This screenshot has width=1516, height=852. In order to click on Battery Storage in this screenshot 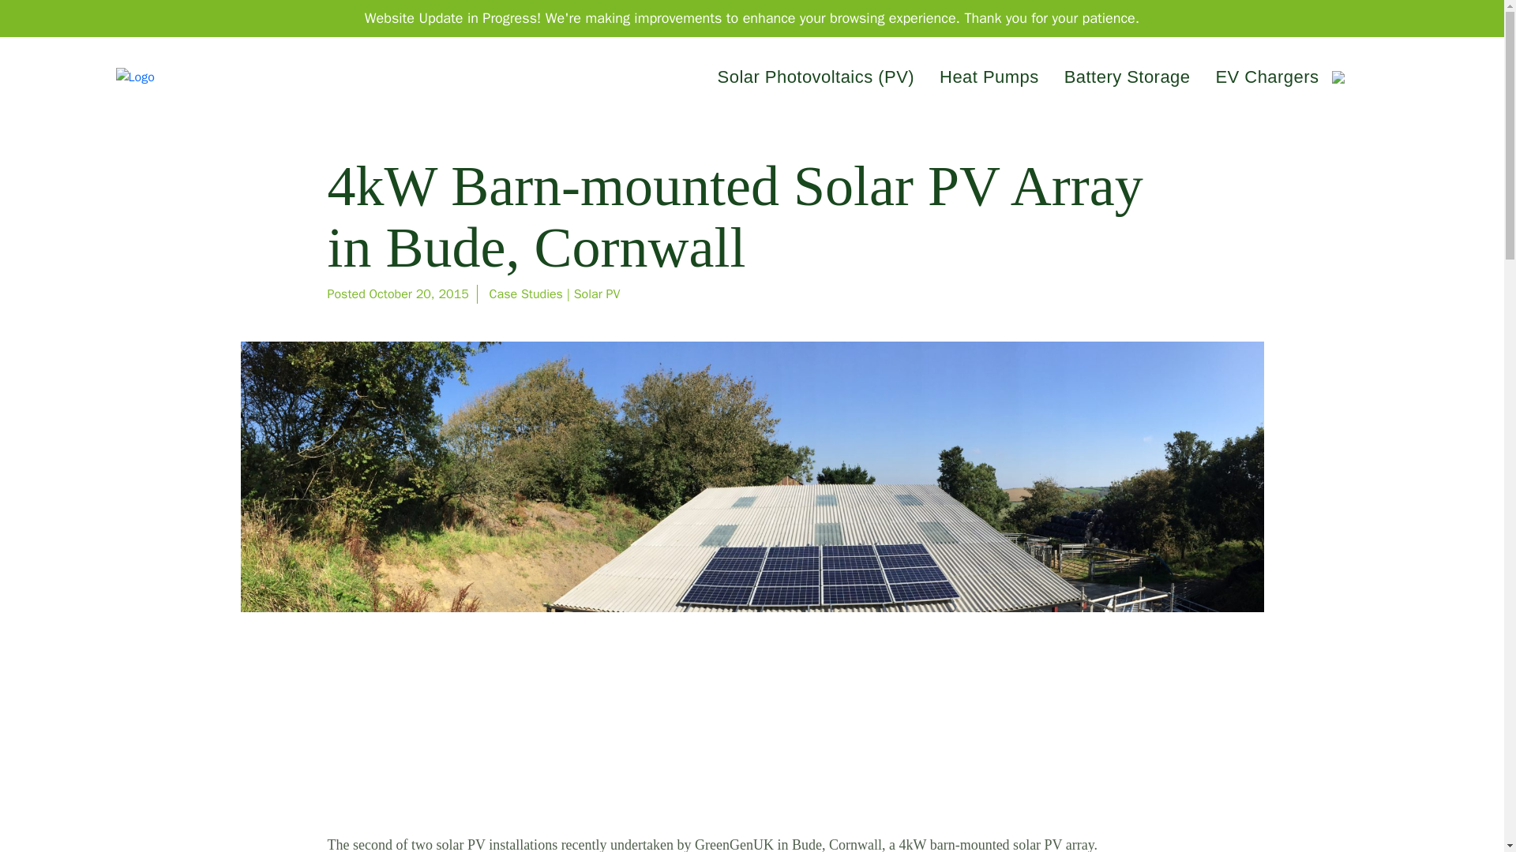, I will do `click(1128, 77)`.